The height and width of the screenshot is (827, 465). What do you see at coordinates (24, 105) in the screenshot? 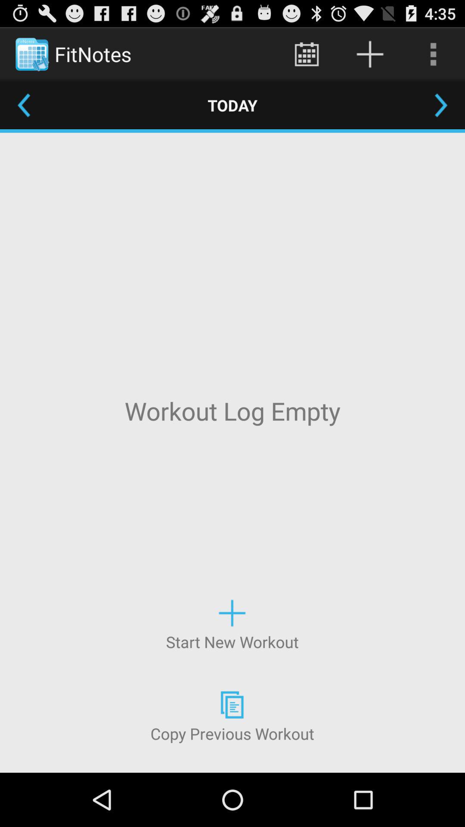
I see `open the item to the left of the today app` at bounding box center [24, 105].